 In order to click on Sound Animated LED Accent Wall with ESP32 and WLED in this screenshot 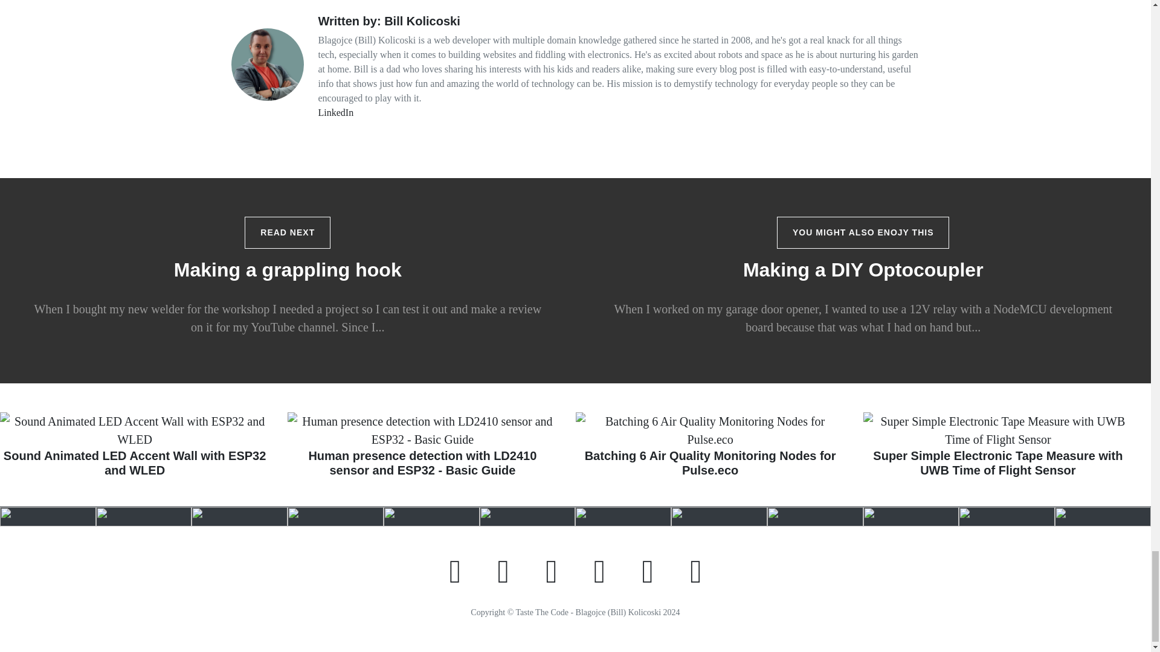, I will do `click(134, 449)`.